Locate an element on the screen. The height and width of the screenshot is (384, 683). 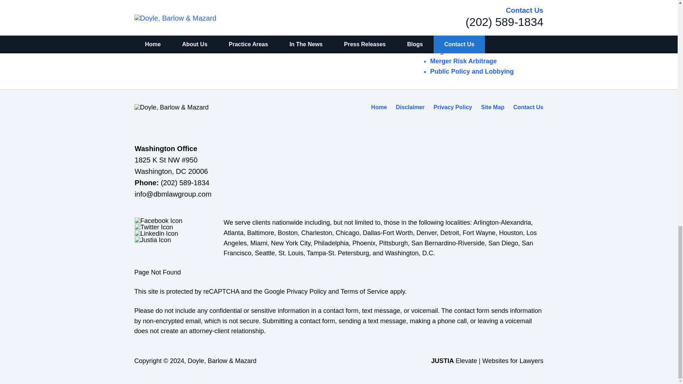
Merger Risk Arbitrage is located at coordinates (463, 61).